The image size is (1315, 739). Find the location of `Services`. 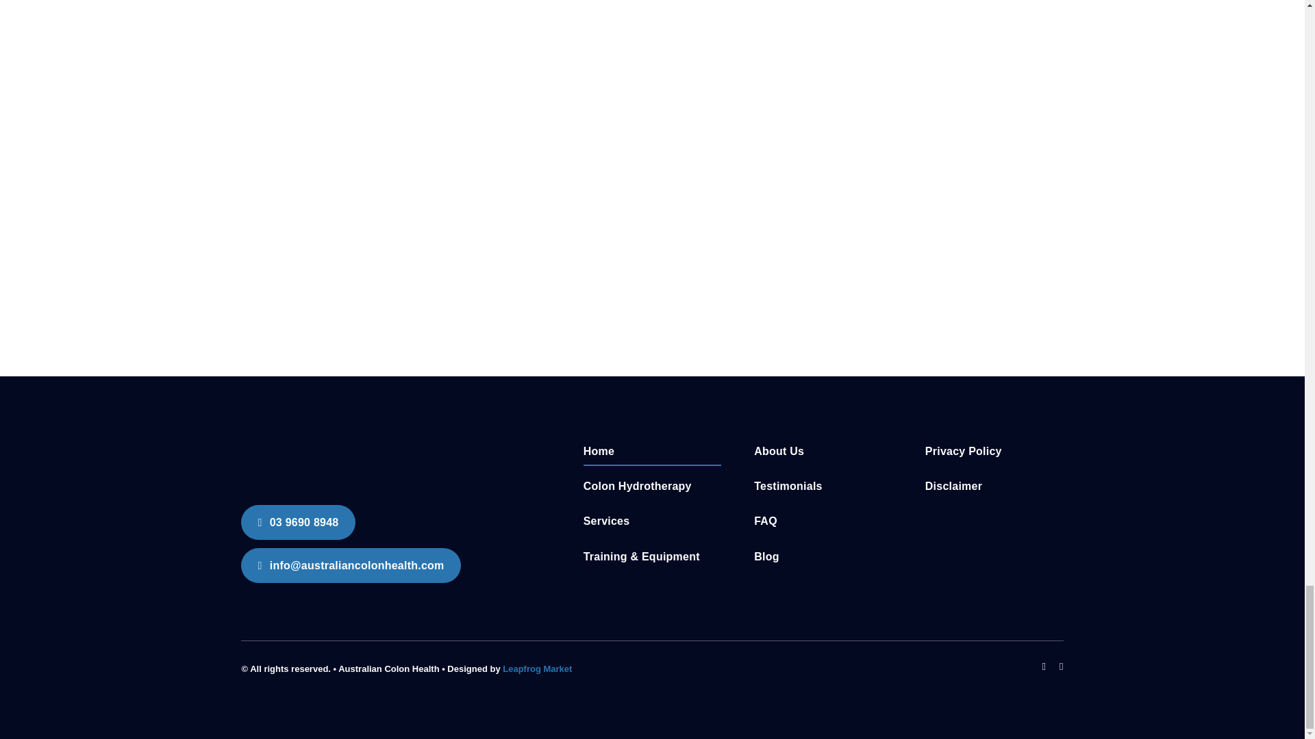

Services is located at coordinates (653, 521).